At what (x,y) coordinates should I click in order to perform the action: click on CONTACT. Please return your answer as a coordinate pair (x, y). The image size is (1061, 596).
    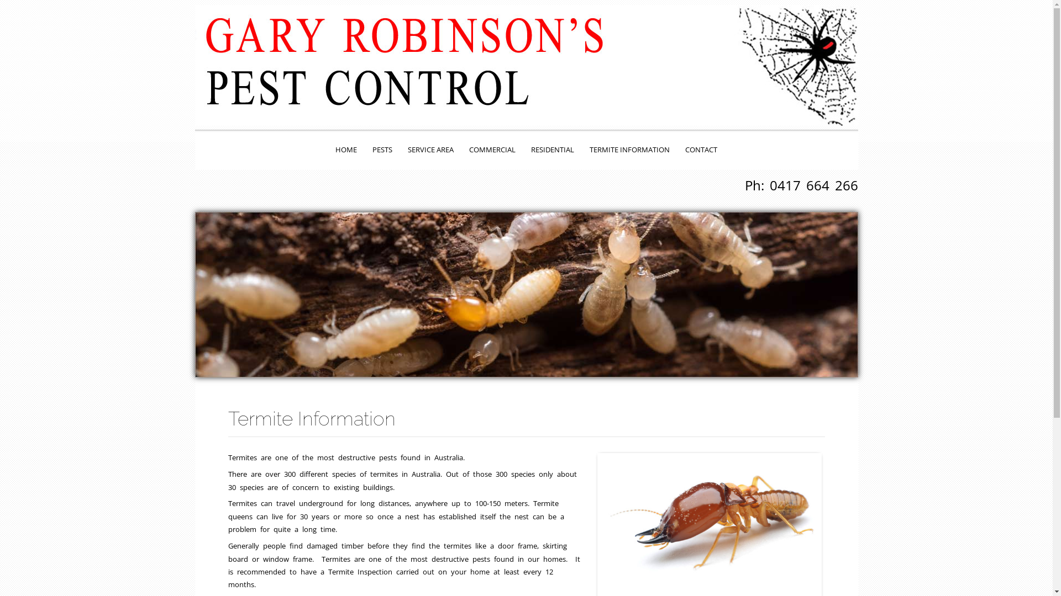
    Looking at the image, I should click on (701, 150).